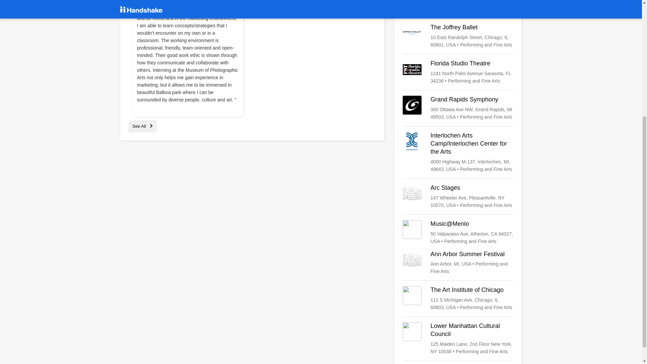  Describe the element at coordinates (458, 299) in the screenshot. I see `The Art Institute of Chicago` at that location.